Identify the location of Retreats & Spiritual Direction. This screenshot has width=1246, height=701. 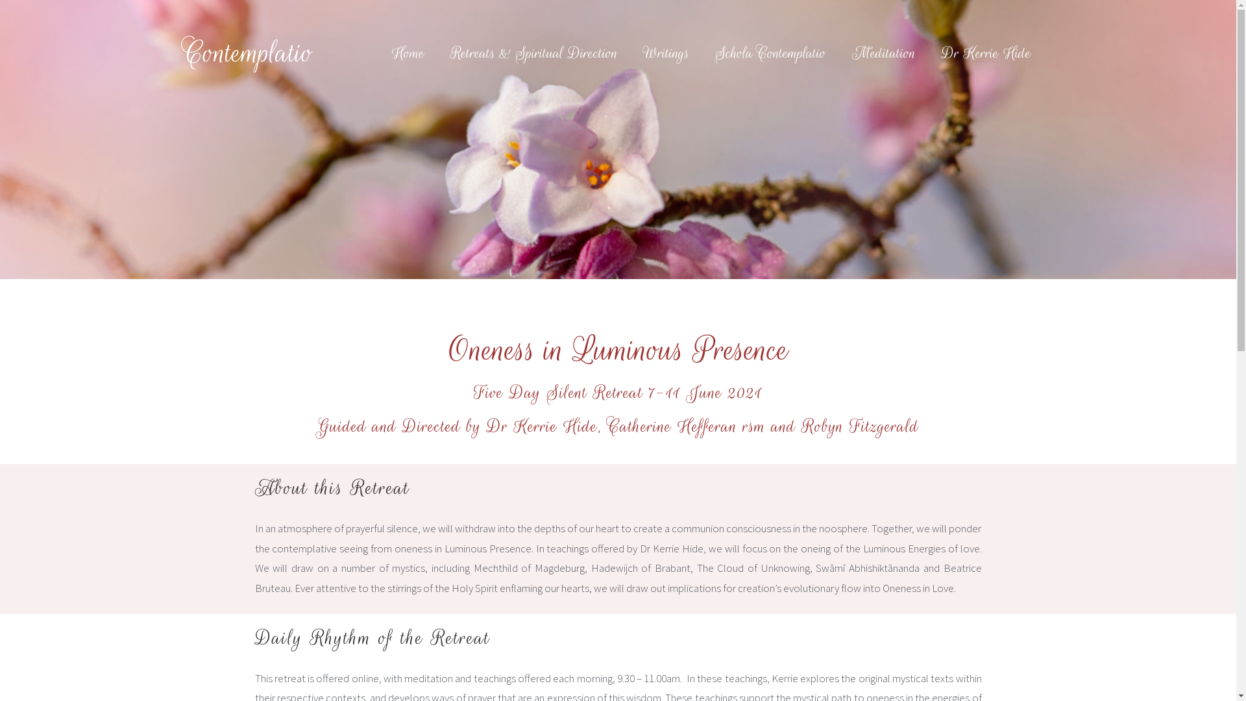
(534, 53).